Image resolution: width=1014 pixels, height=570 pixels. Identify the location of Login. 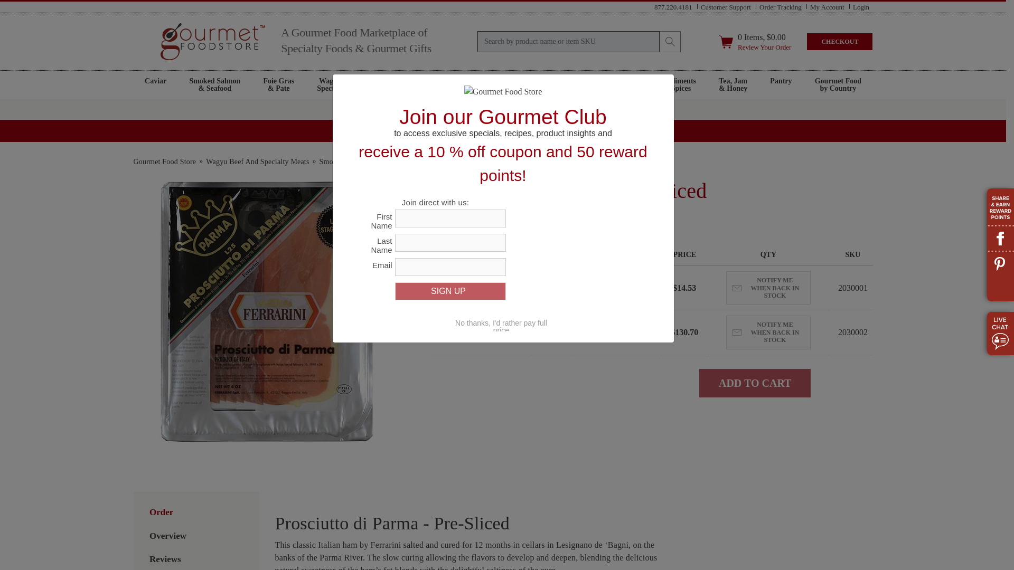
(861, 6).